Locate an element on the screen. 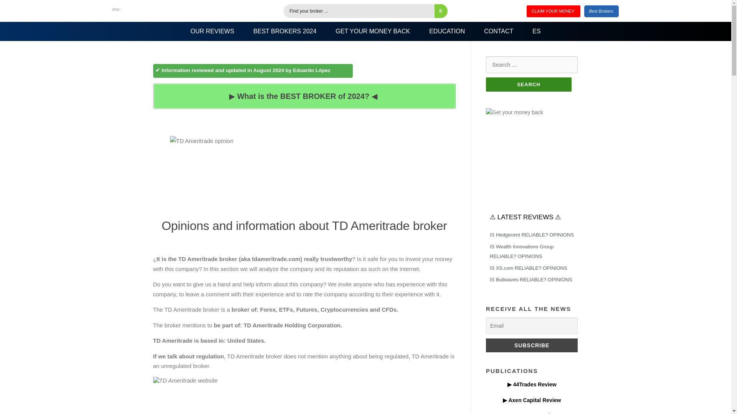 This screenshot has height=414, width=737. Best Brokers is located at coordinates (601, 11).